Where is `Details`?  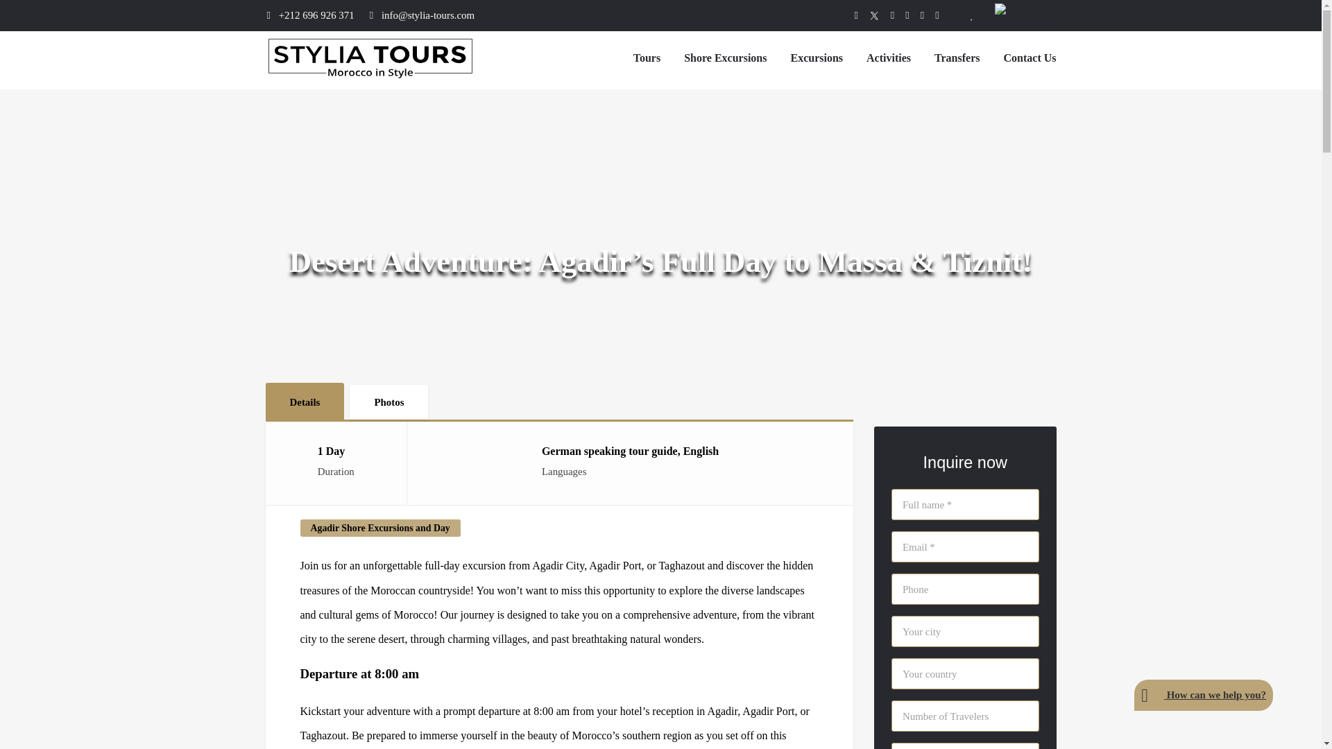 Details is located at coordinates (304, 401).